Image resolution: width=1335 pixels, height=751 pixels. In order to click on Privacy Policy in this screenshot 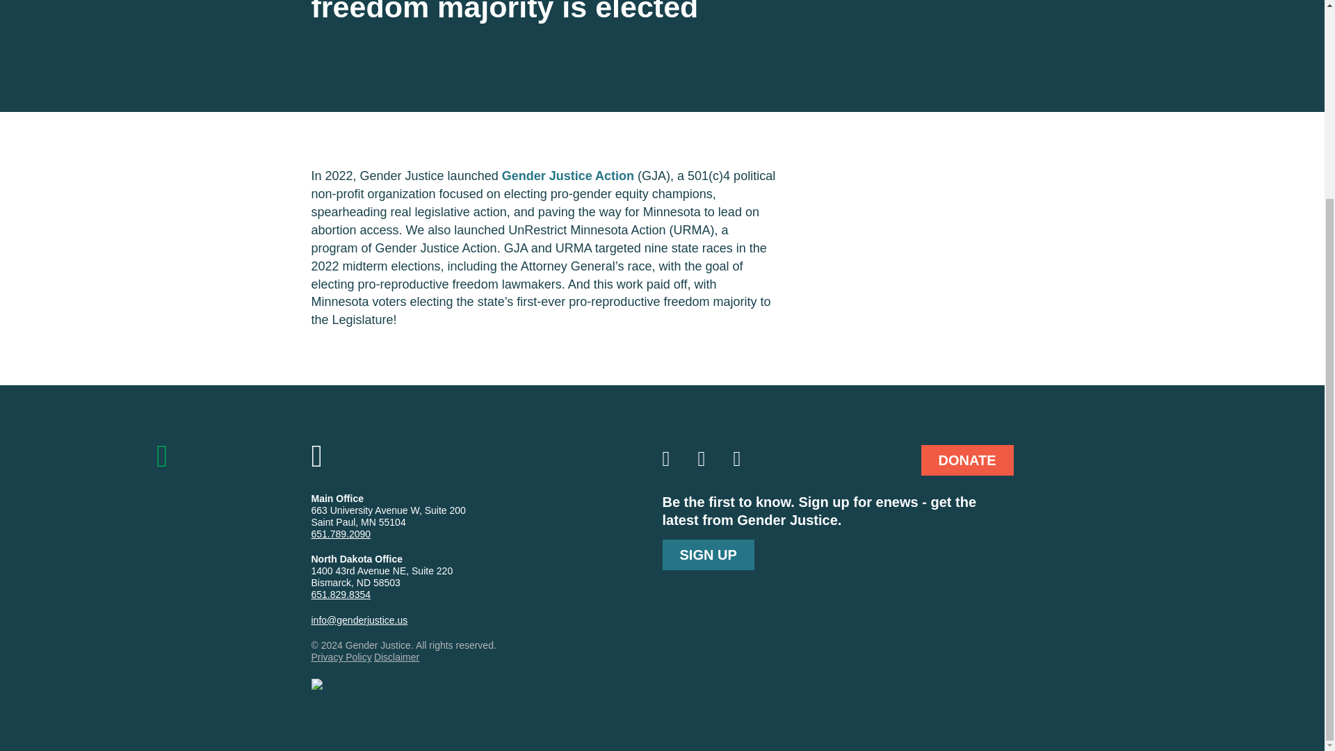, I will do `click(341, 656)`.